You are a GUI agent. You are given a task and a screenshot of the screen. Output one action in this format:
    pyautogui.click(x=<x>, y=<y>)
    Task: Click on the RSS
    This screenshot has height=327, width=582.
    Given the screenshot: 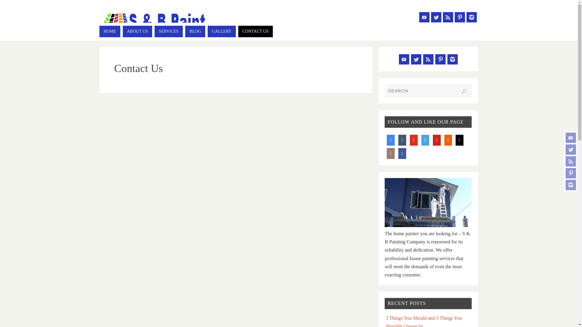 What is the action you would take?
    pyautogui.click(x=447, y=17)
    